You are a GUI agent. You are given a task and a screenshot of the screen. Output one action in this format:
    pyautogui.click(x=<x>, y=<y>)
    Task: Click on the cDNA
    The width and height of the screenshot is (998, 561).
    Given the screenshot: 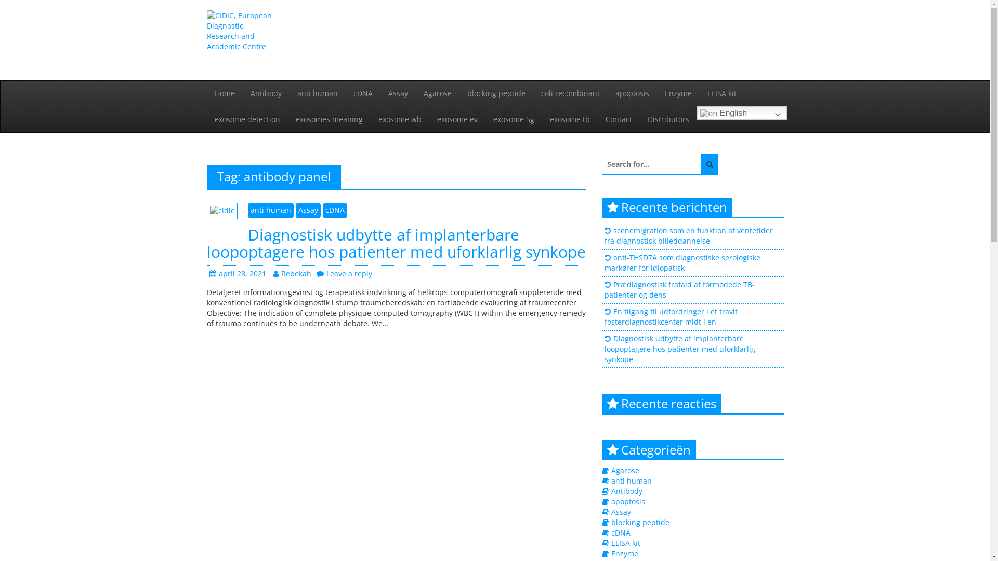 What is the action you would take?
    pyautogui.click(x=621, y=533)
    